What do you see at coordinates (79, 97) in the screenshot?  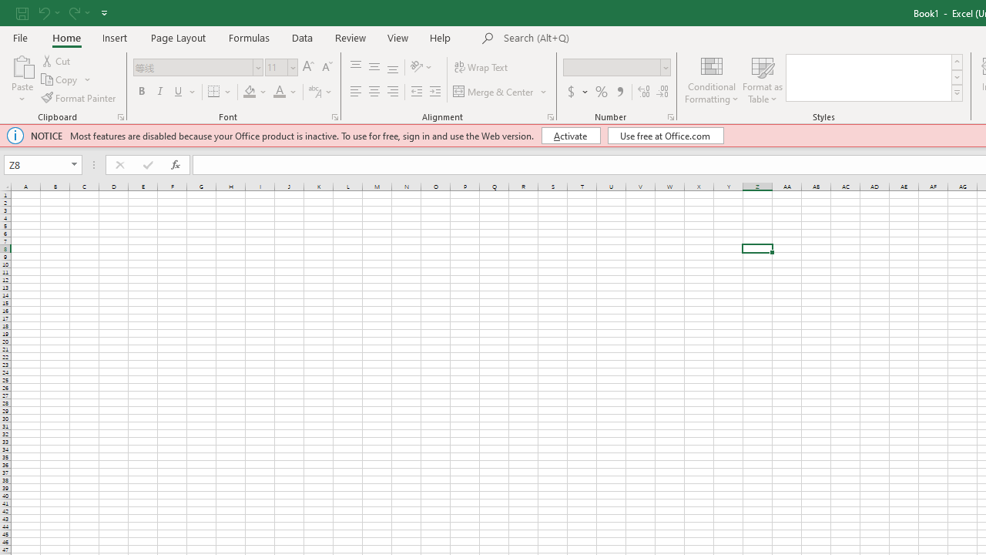 I see `Format Painter` at bounding box center [79, 97].